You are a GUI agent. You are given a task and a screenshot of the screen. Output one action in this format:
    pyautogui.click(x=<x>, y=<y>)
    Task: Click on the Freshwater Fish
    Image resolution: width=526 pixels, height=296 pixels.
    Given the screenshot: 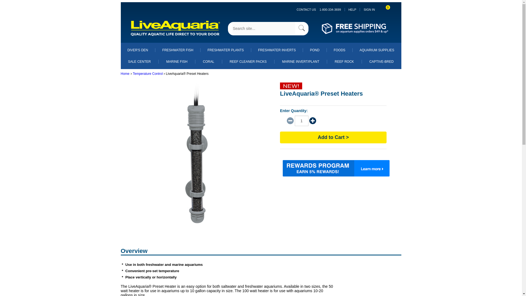 What is the action you would take?
    pyautogui.click(x=178, y=50)
    